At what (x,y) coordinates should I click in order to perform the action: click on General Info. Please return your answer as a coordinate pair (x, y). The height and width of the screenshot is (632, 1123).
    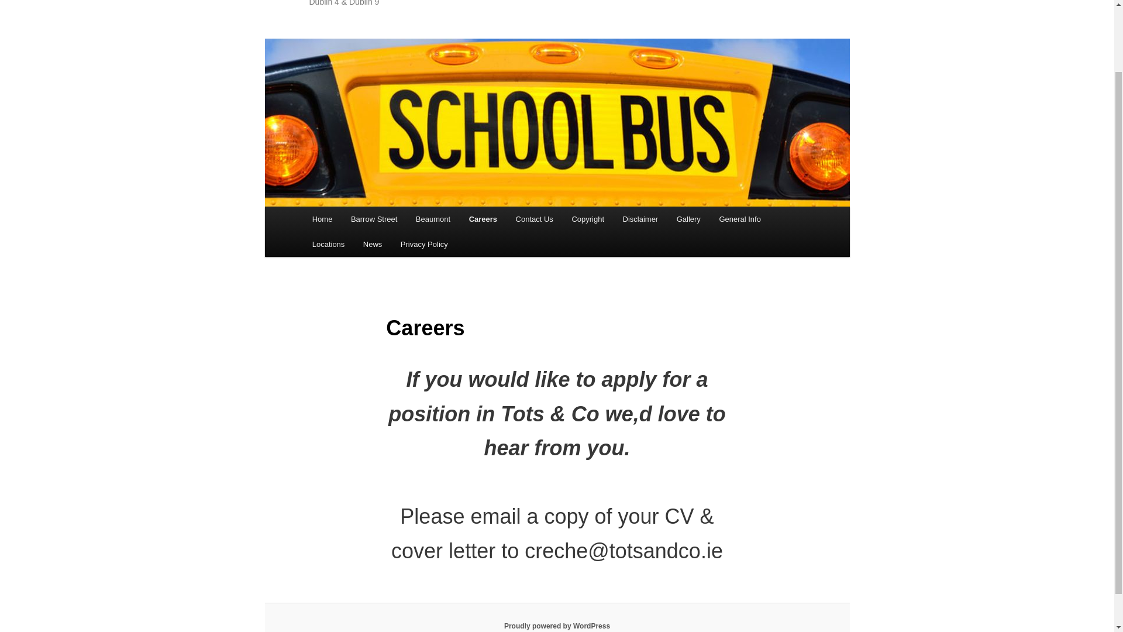
    Looking at the image, I should click on (740, 219).